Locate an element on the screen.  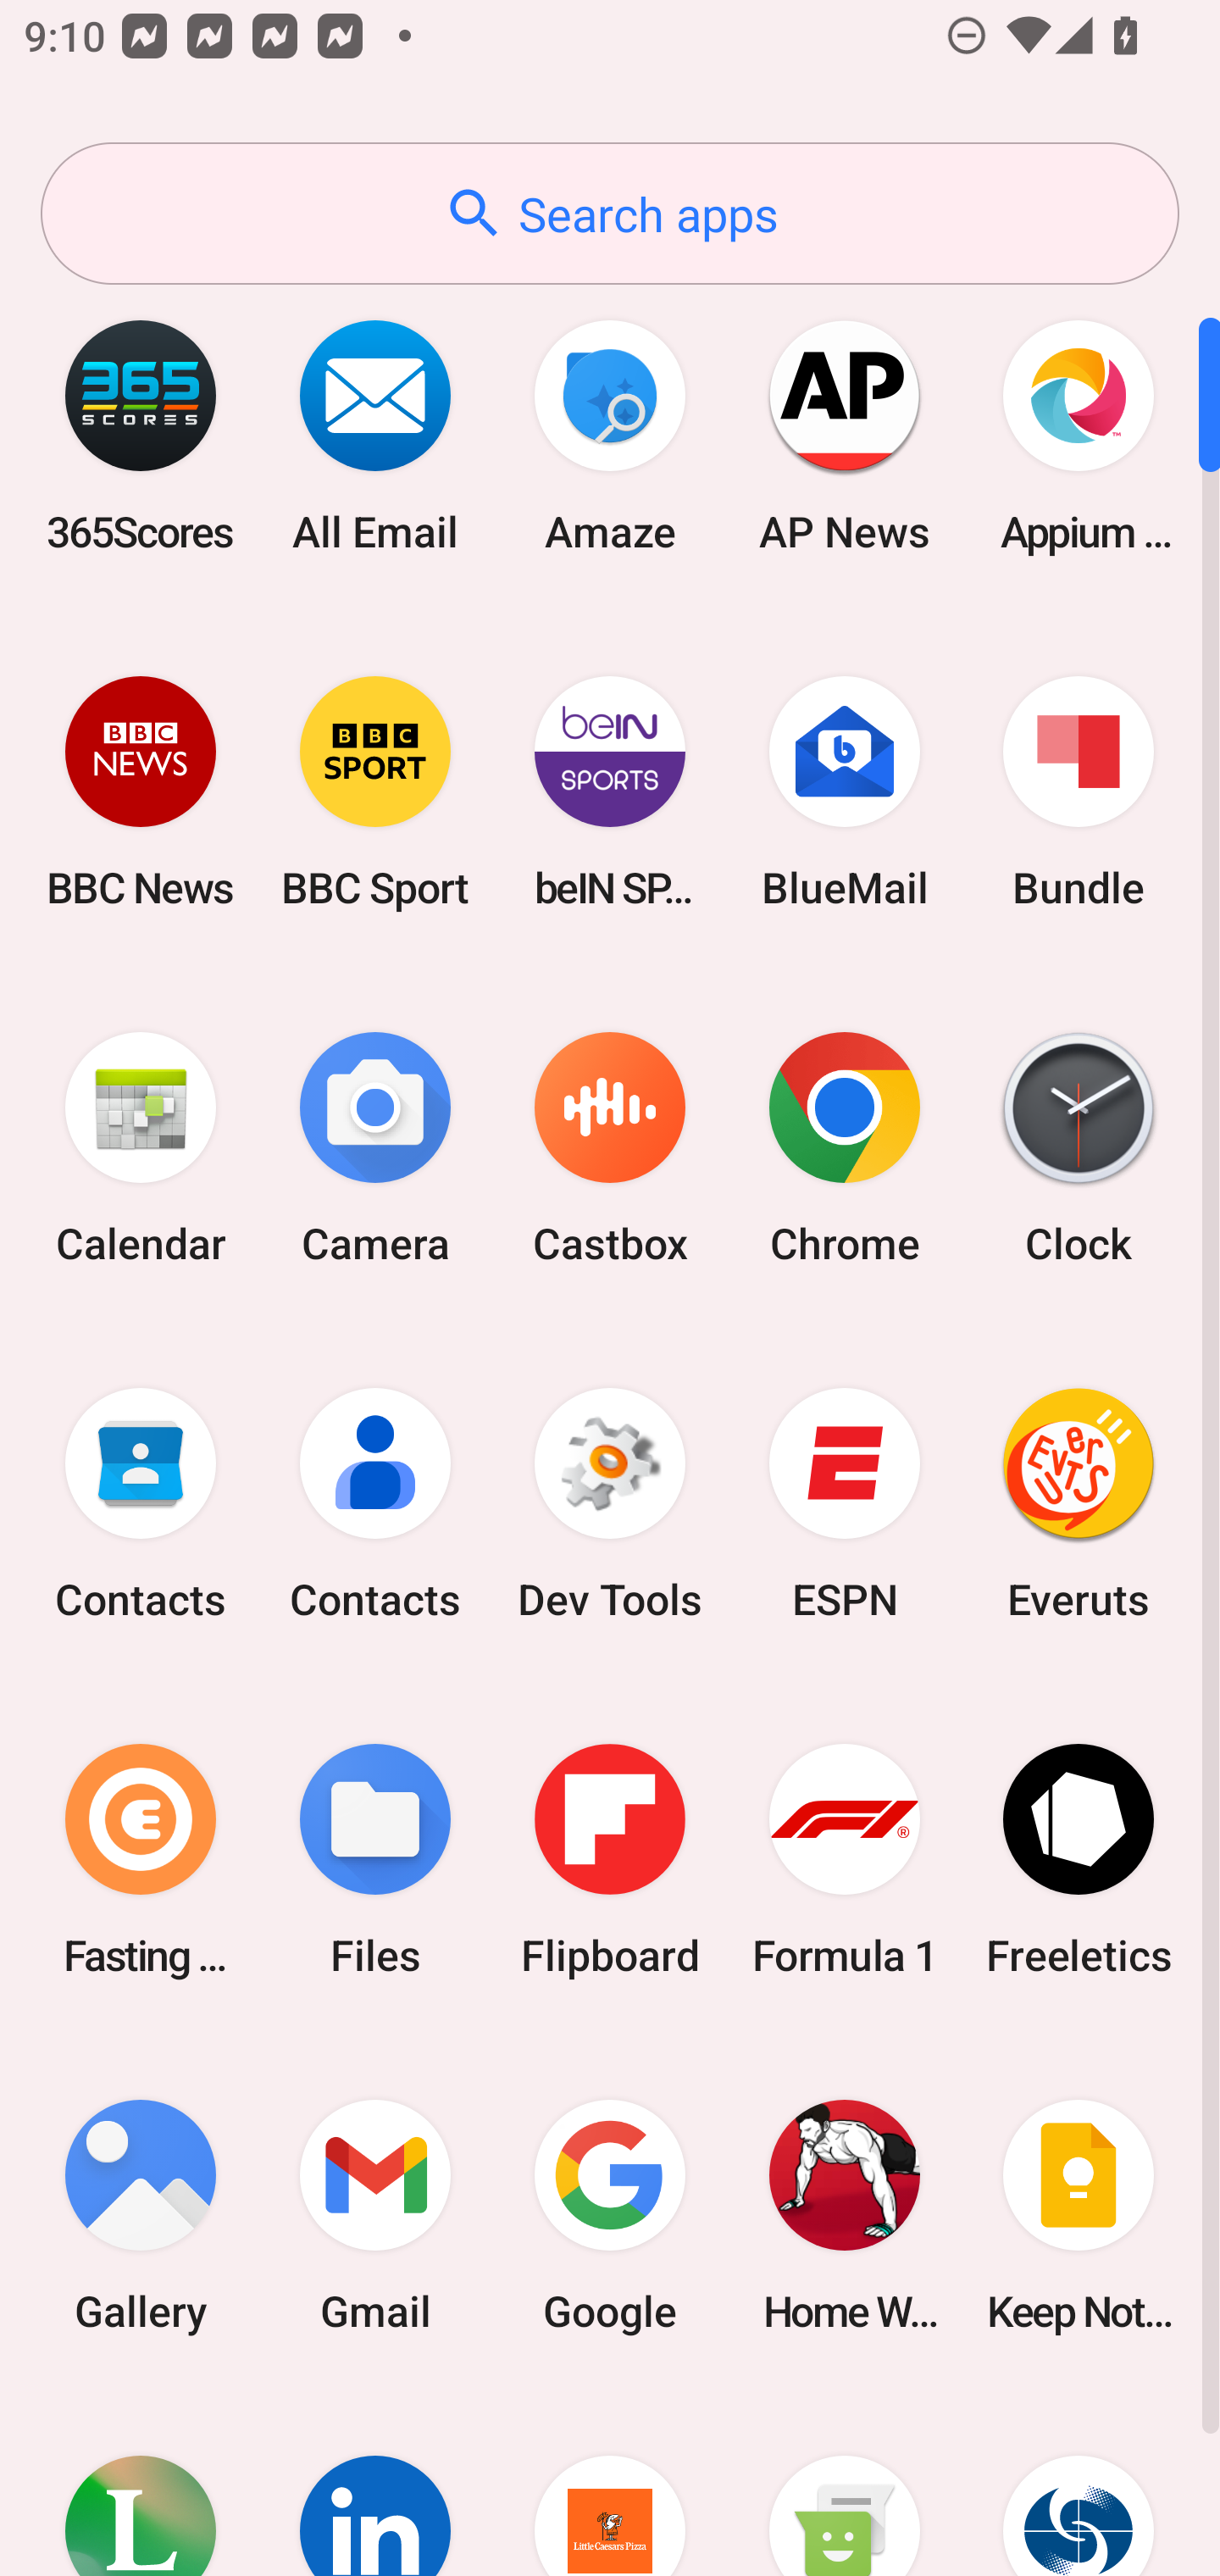
Gmail is located at coordinates (375, 2215).